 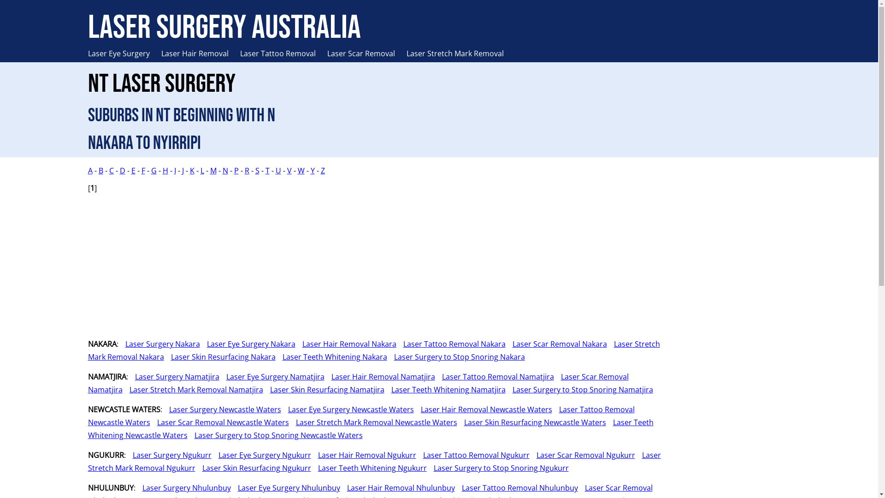 I want to click on Z, so click(x=323, y=171).